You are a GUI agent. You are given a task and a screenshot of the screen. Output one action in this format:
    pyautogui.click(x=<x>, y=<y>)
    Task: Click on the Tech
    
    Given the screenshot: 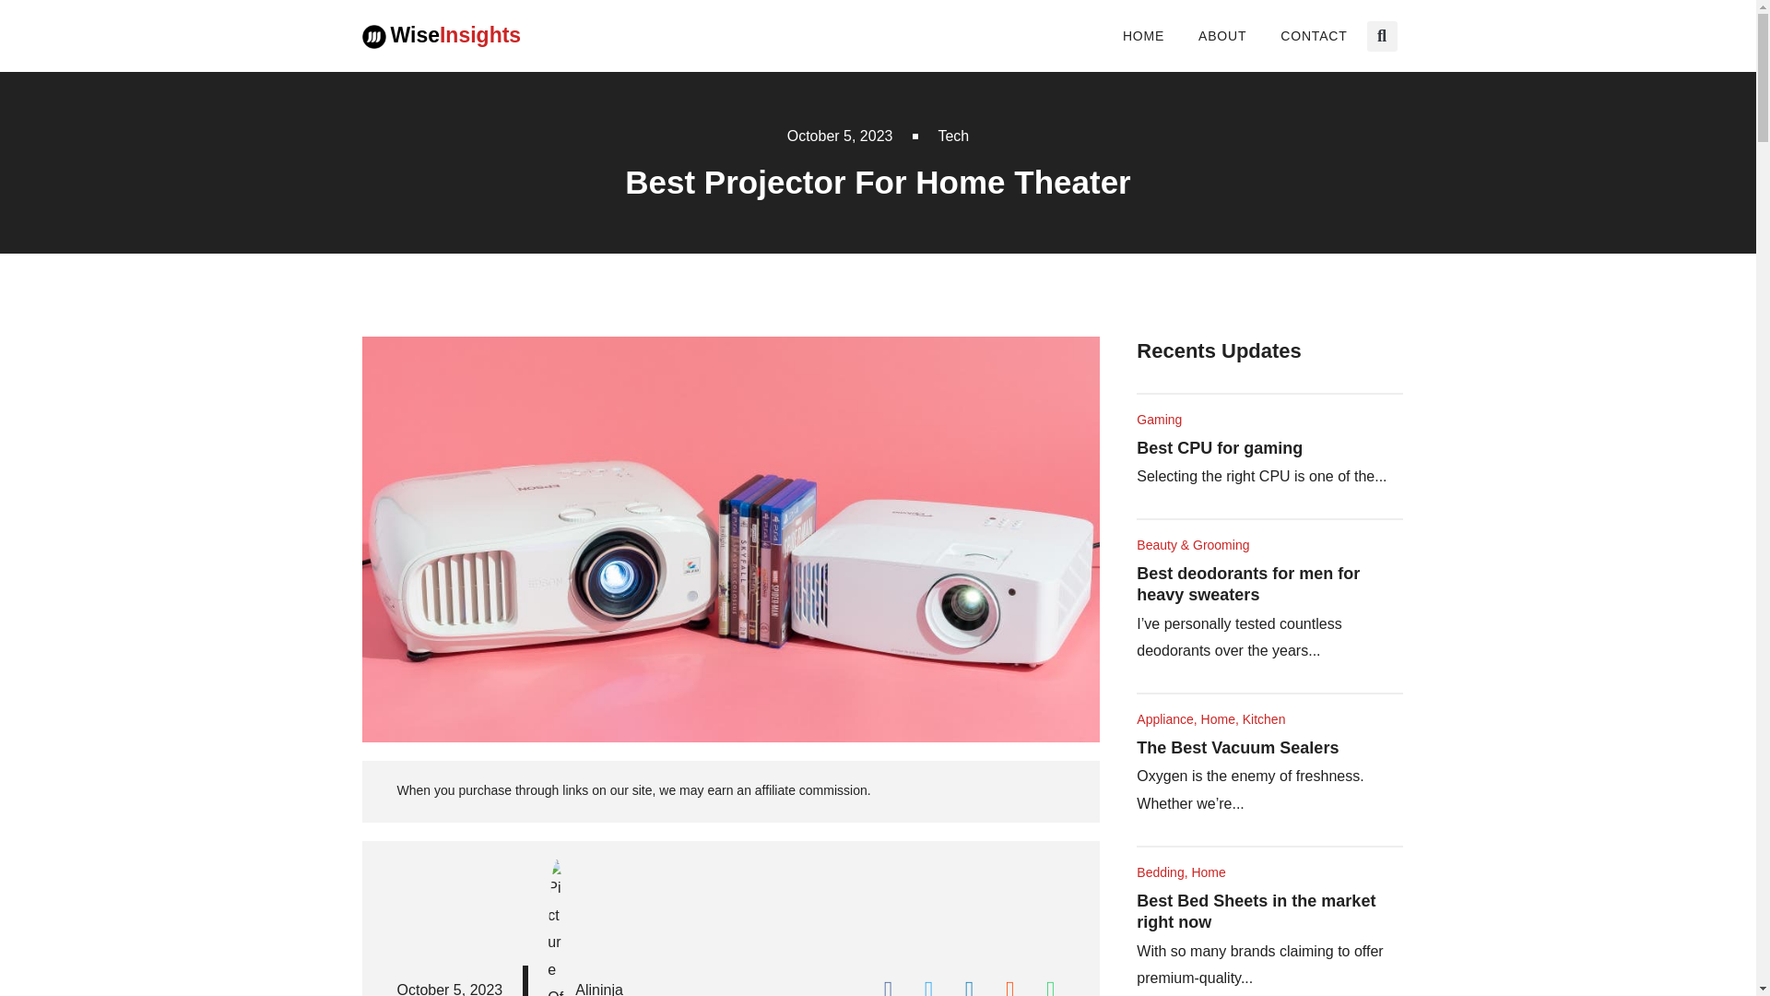 What is the action you would take?
    pyautogui.click(x=953, y=136)
    